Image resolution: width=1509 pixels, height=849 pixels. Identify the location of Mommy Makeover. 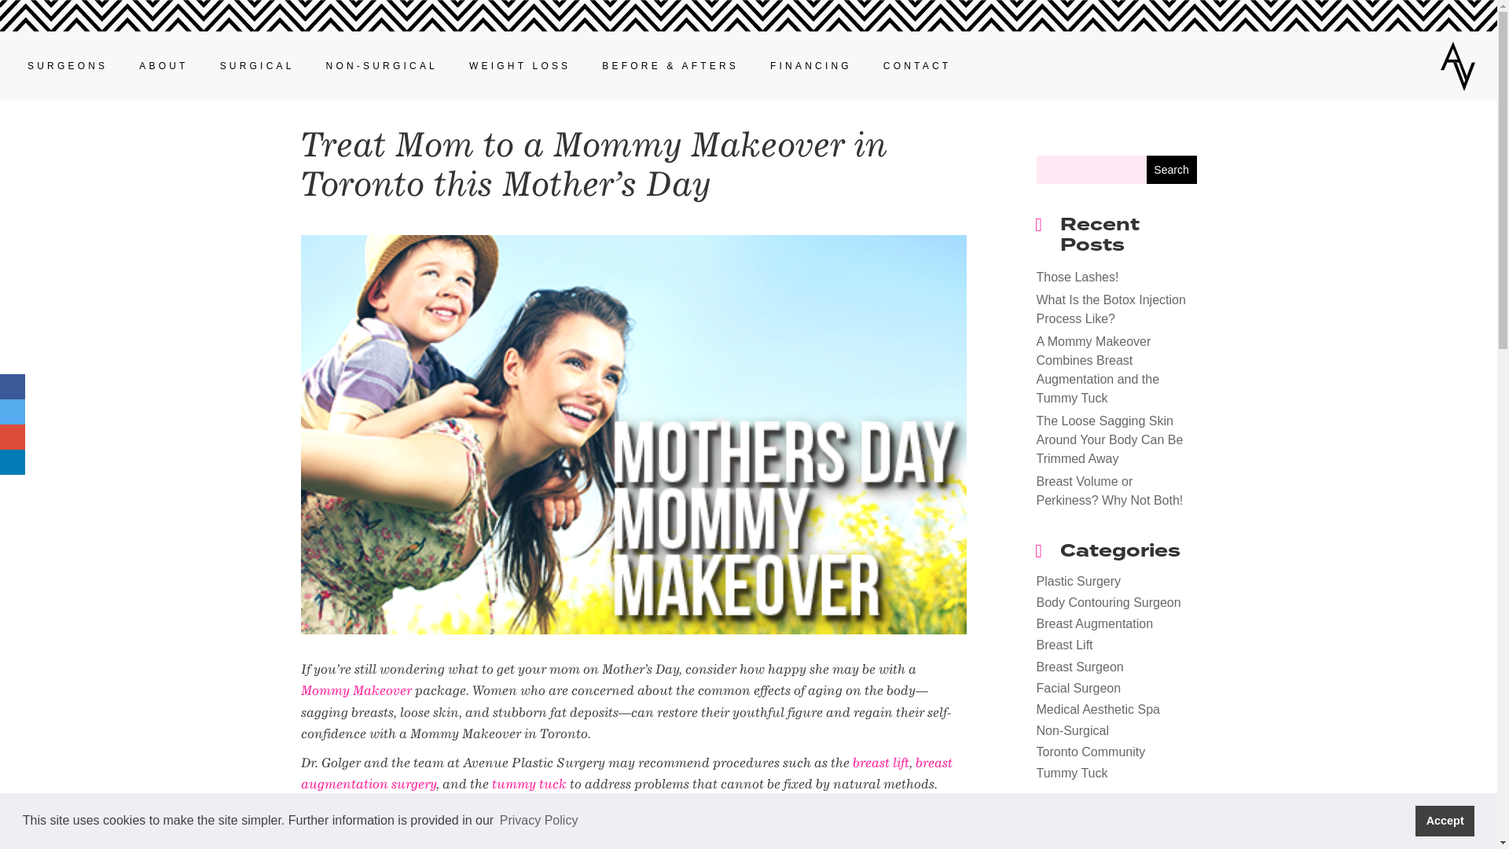
(355, 690).